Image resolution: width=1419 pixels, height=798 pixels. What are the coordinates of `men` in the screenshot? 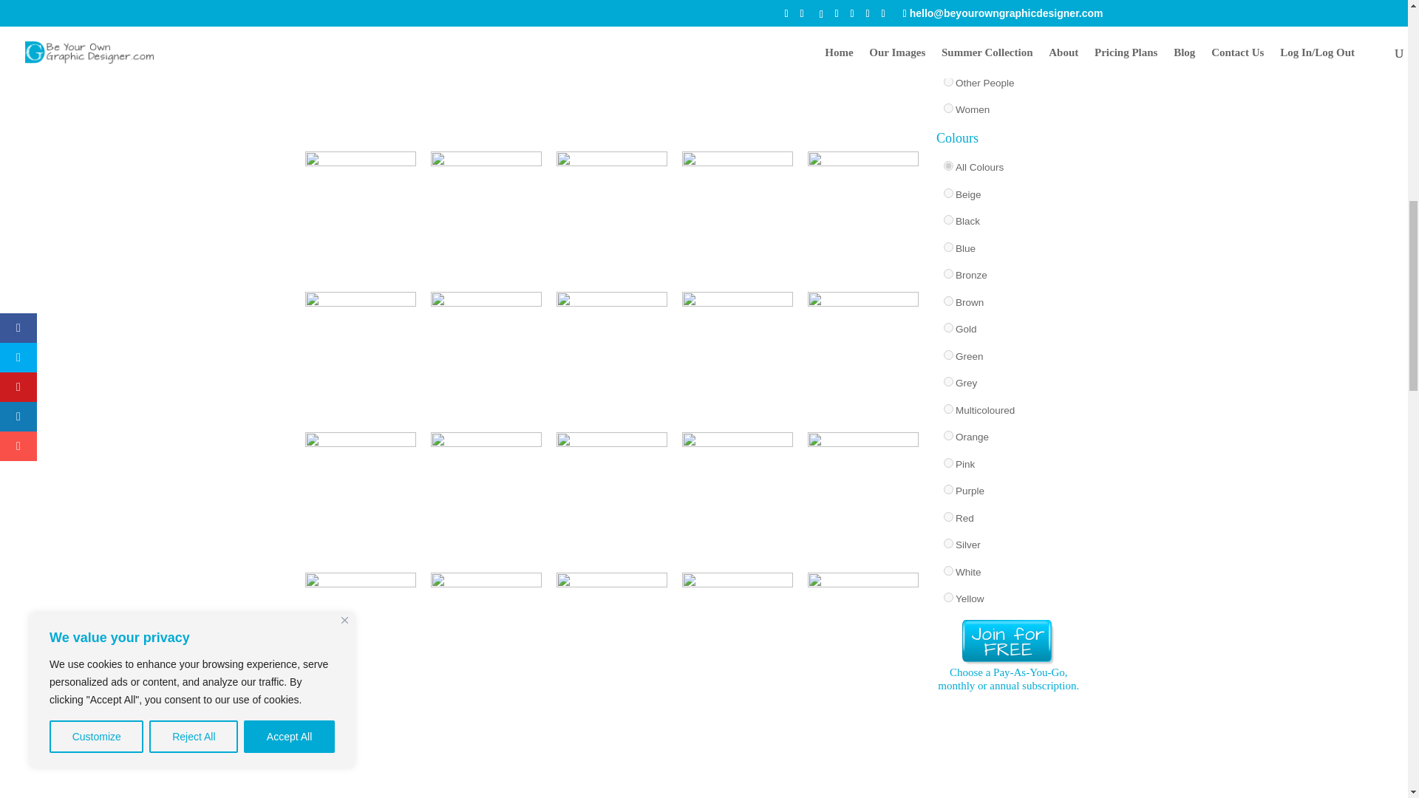 It's located at (948, 28).